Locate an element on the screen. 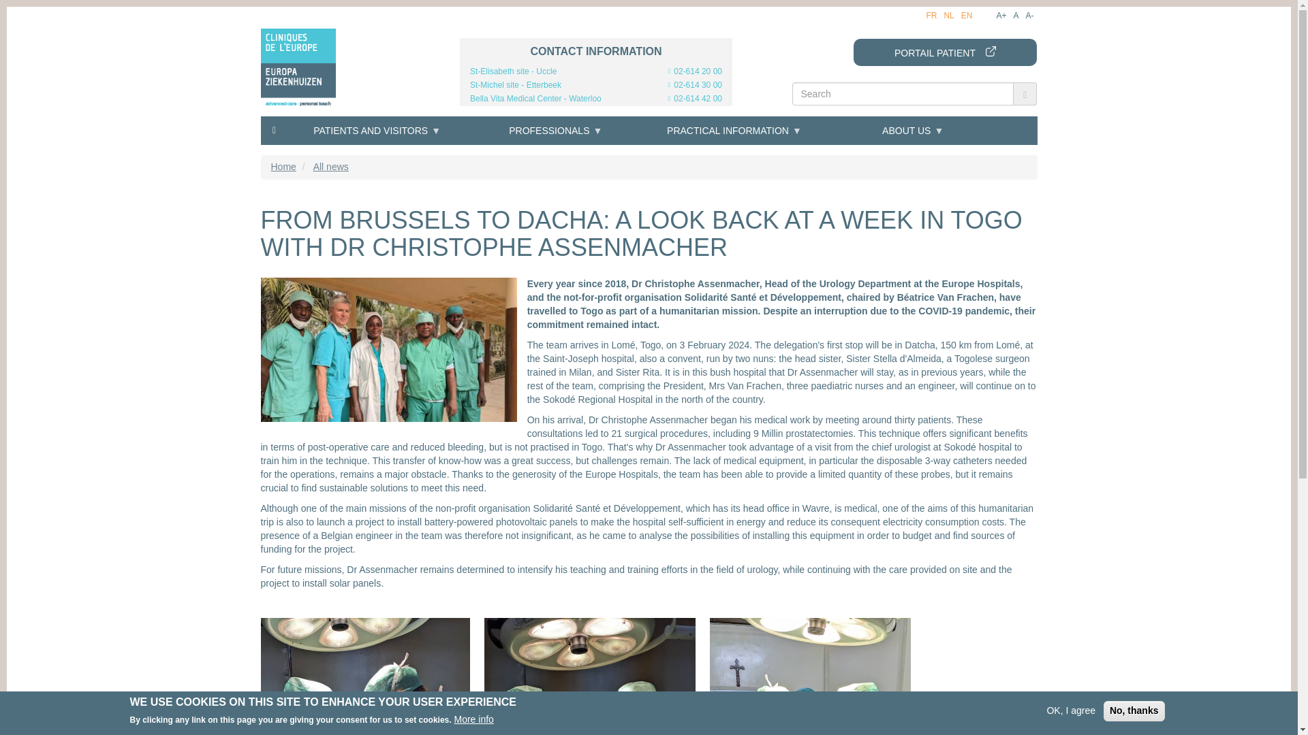 The height and width of the screenshot is (735, 1308). FR is located at coordinates (931, 16).